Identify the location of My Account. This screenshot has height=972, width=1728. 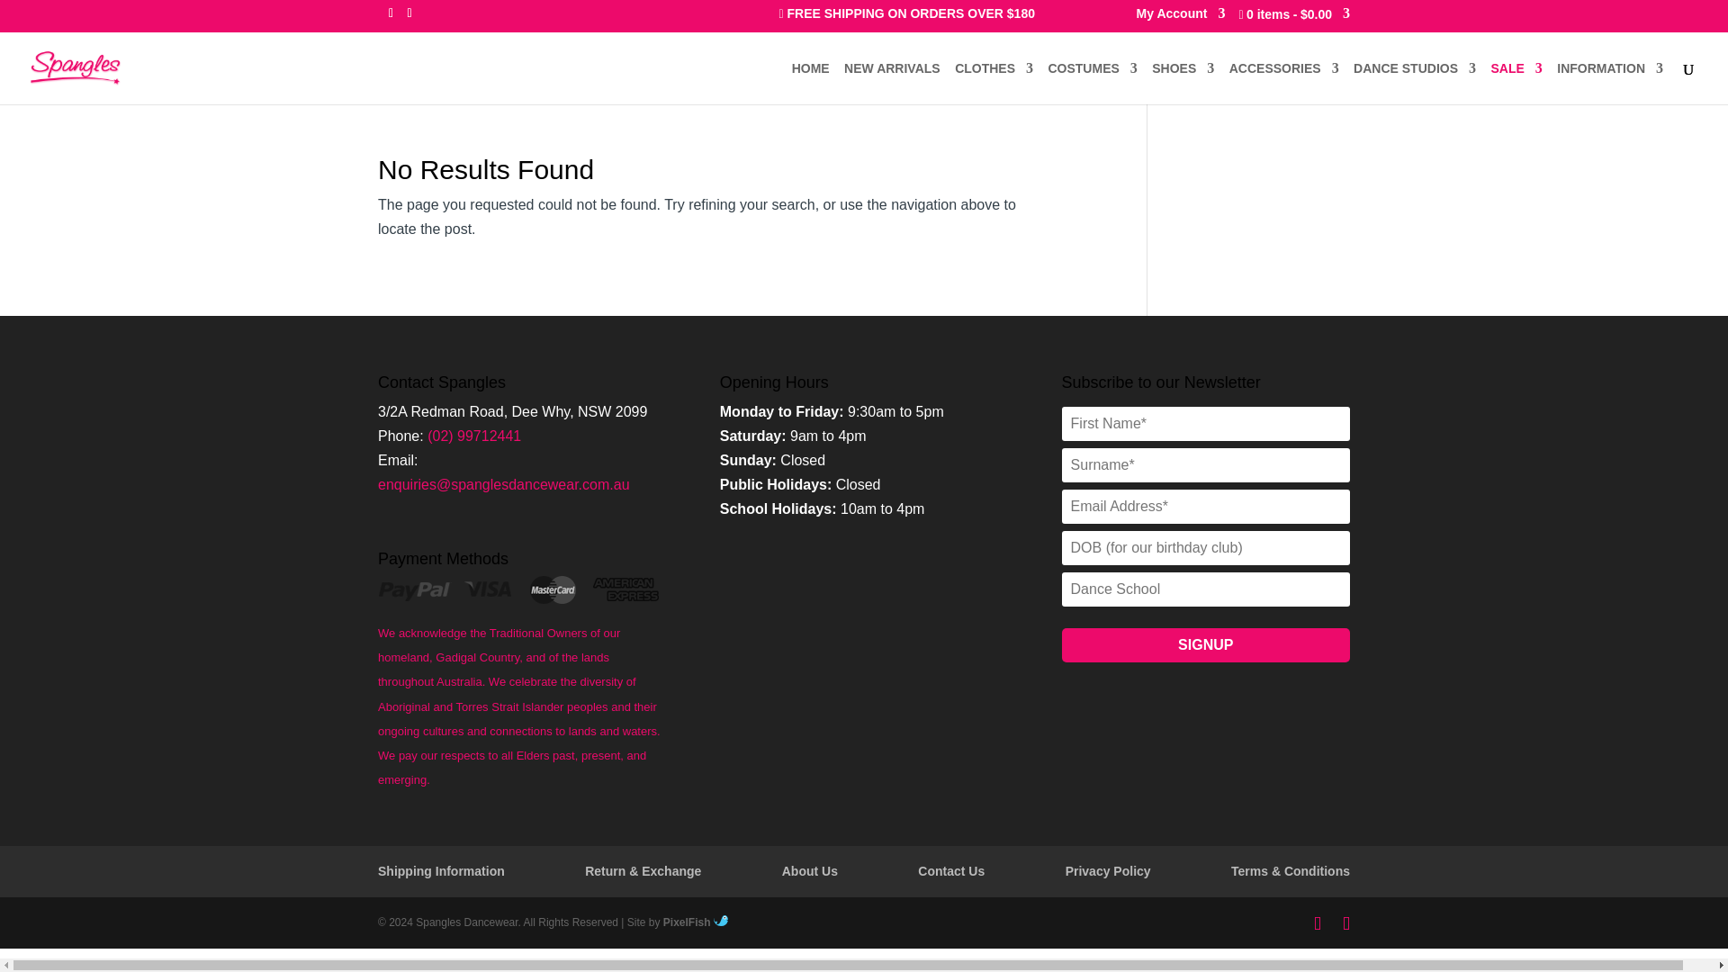
(1181, 18).